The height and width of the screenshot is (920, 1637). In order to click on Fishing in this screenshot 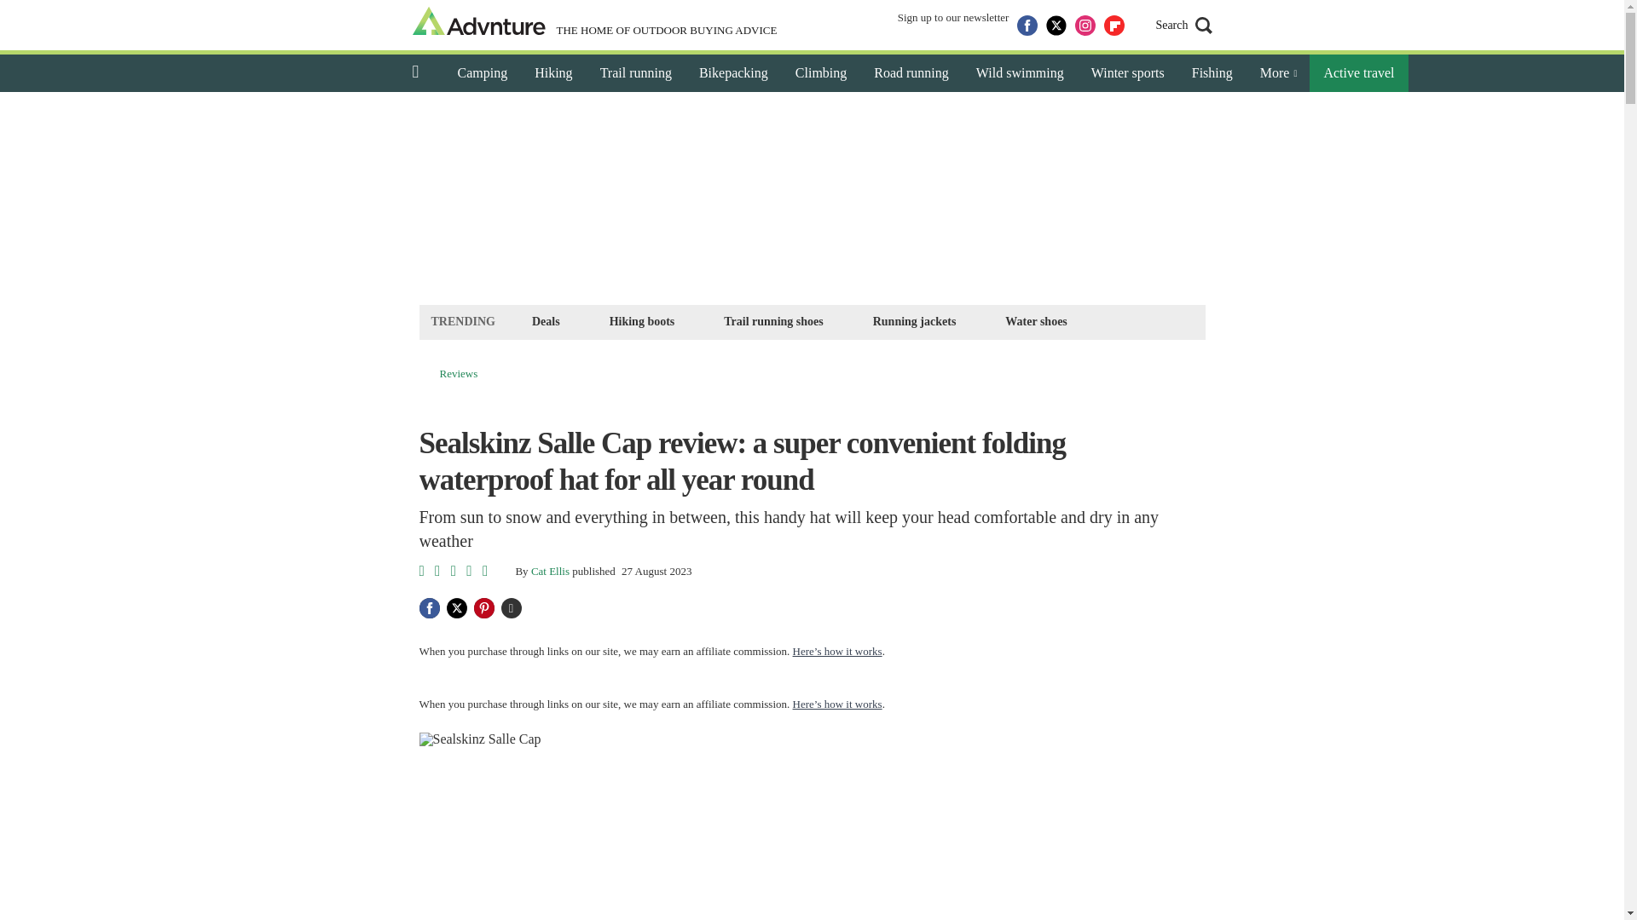, I will do `click(1212, 73)`.